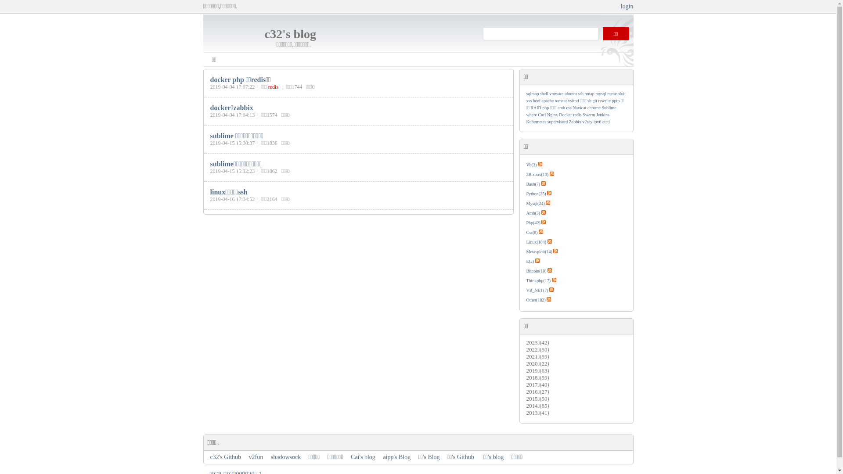 The image size is (843, 474). I want to click on amh, so click(561, 108).